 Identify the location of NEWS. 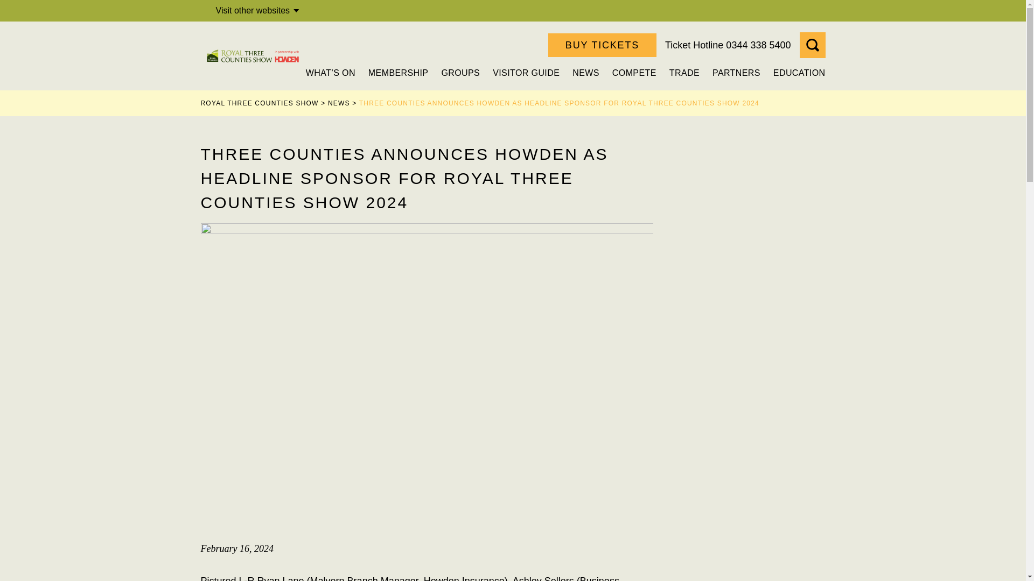
(586, 73).